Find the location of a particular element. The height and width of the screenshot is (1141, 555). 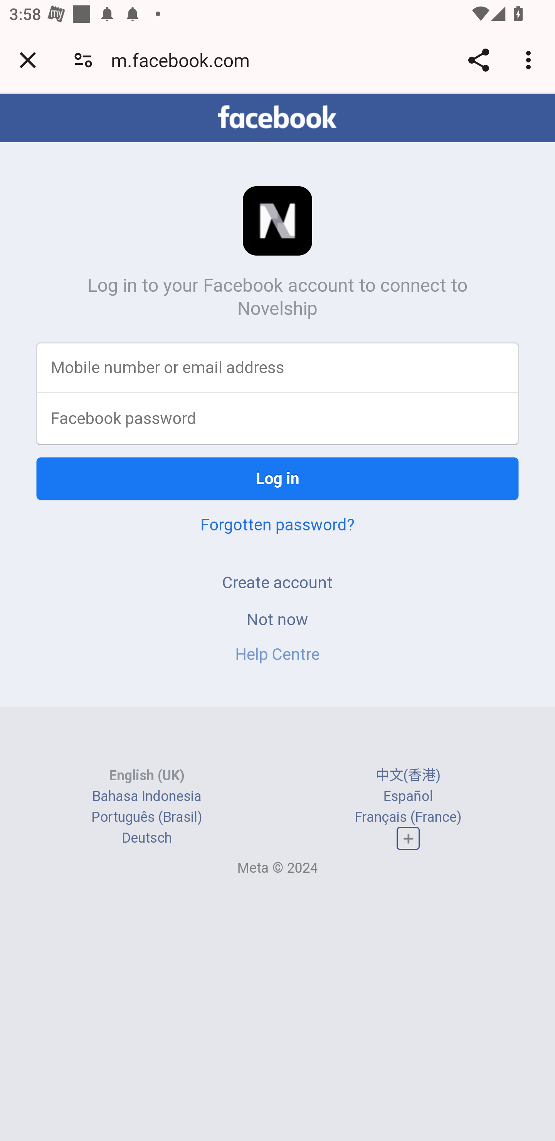

Help Centre is located at coordinates (277, 654).